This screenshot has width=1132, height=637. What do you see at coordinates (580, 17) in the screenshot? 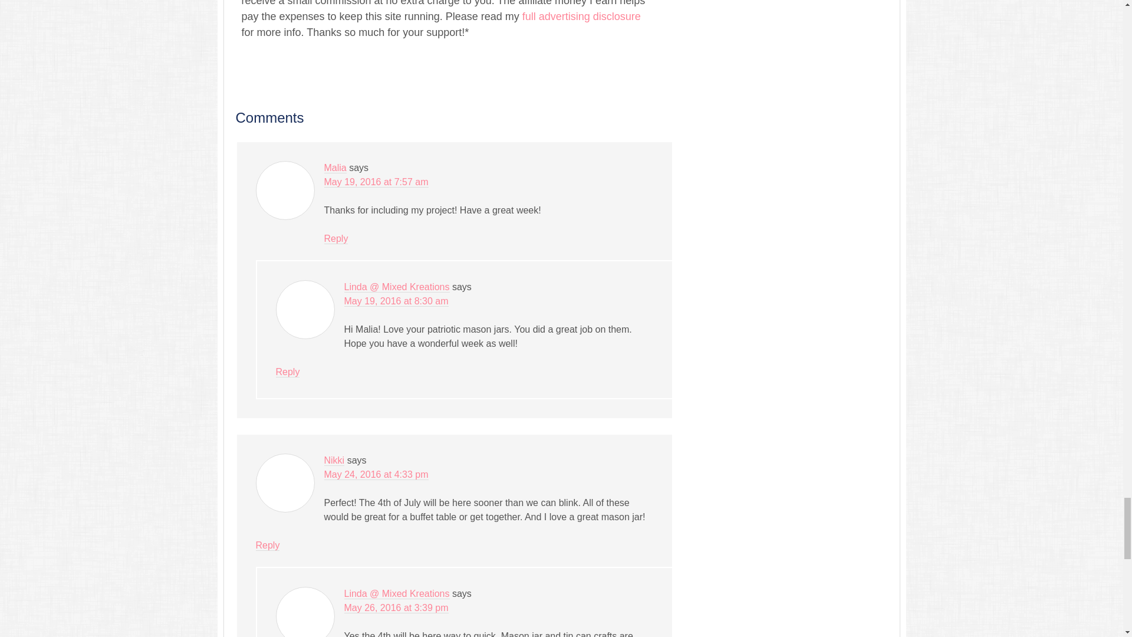
I see `full advertising disclosure` at bounding box center [580, 17].